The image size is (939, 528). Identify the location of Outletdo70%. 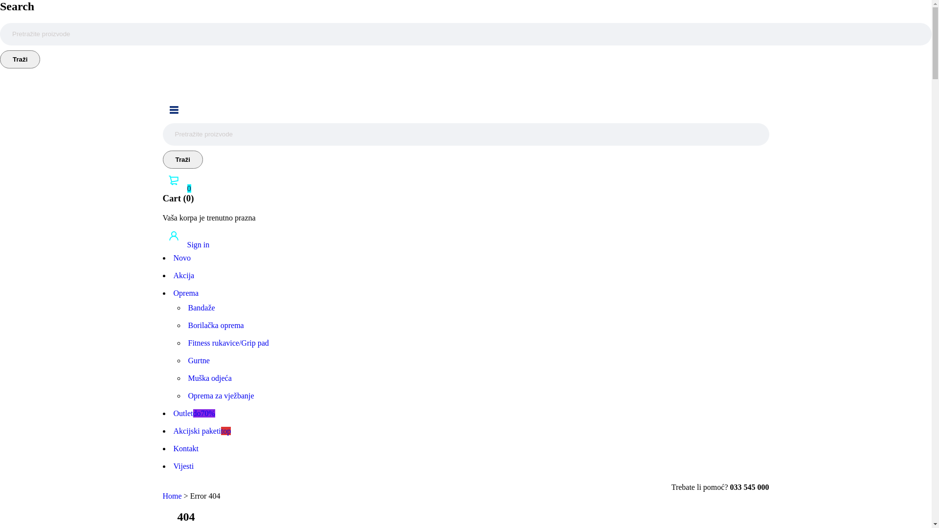
(194, 414).